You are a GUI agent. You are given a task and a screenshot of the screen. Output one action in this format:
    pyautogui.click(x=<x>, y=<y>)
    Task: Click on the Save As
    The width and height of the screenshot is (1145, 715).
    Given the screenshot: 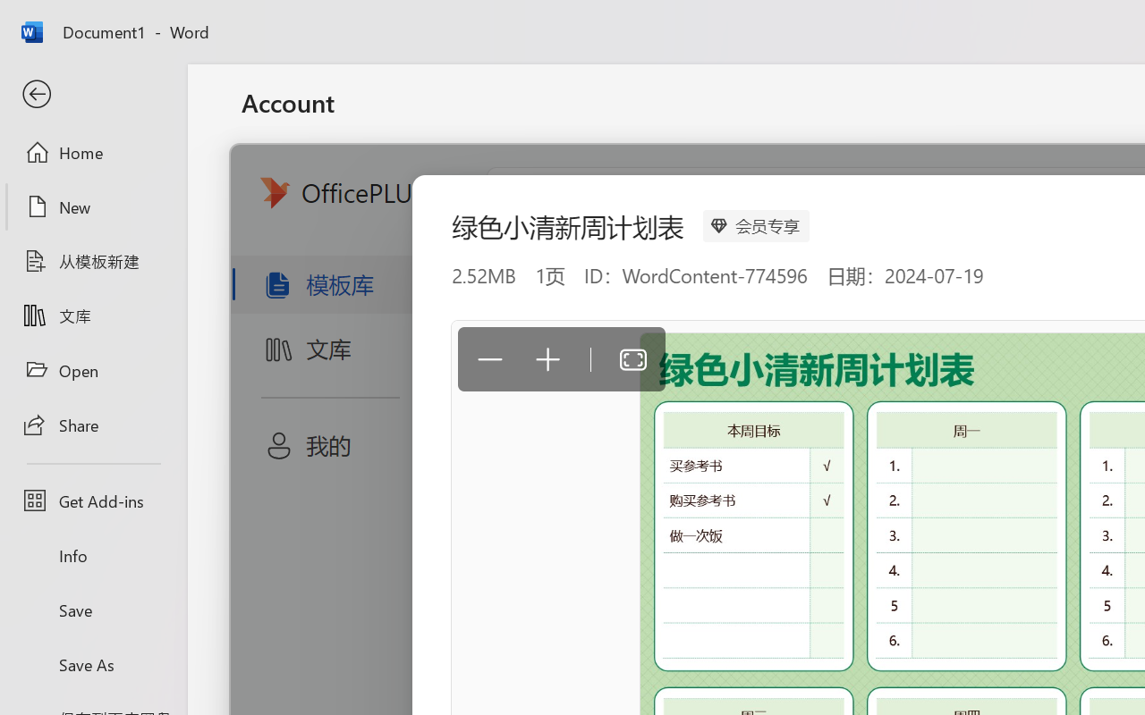 What is the action you would take?
    pyautogui.click(x=93, y=664)
    